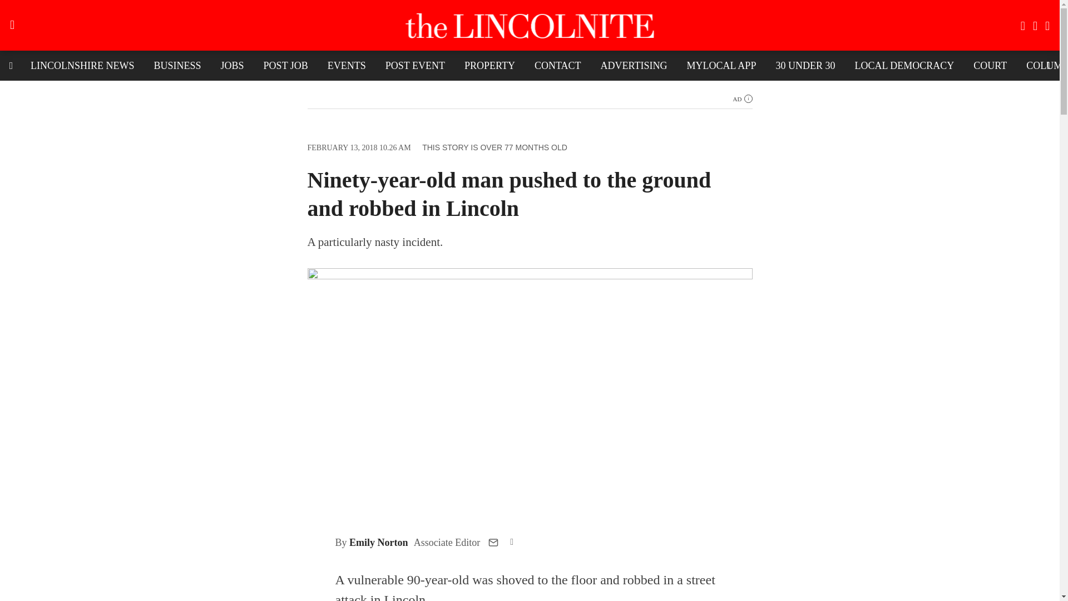 The width and height of the screenshot is (1068, 601). Describe the element at coordinates (177, 65) in the screenshot. I see `BUSINESS` at that location.